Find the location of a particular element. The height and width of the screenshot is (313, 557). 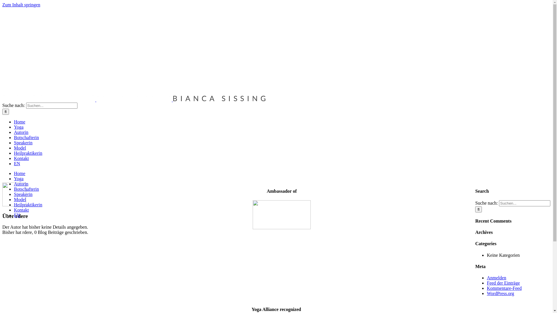

Botschafterin is located at coordinates (26, 137).